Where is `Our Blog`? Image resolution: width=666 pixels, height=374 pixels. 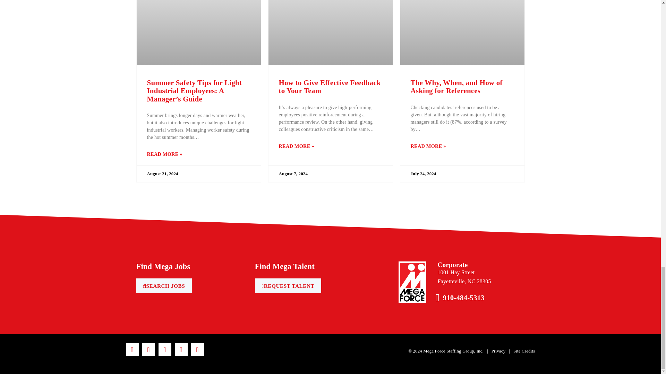 Our Blog is located at coordinates (197, 350).